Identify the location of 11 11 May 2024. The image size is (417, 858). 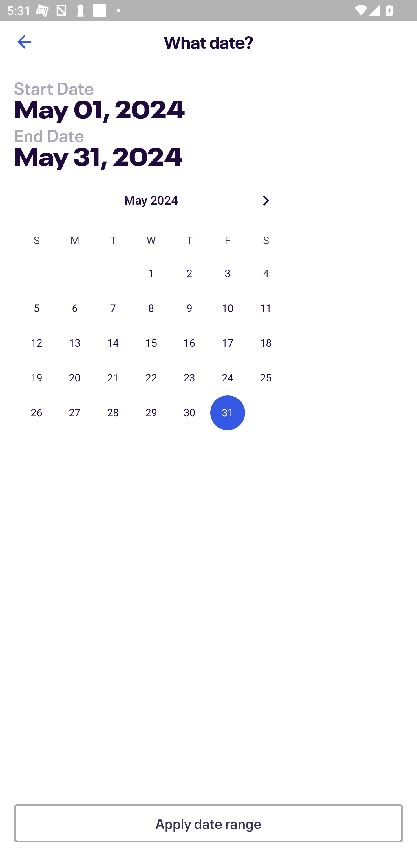
(266, 308).